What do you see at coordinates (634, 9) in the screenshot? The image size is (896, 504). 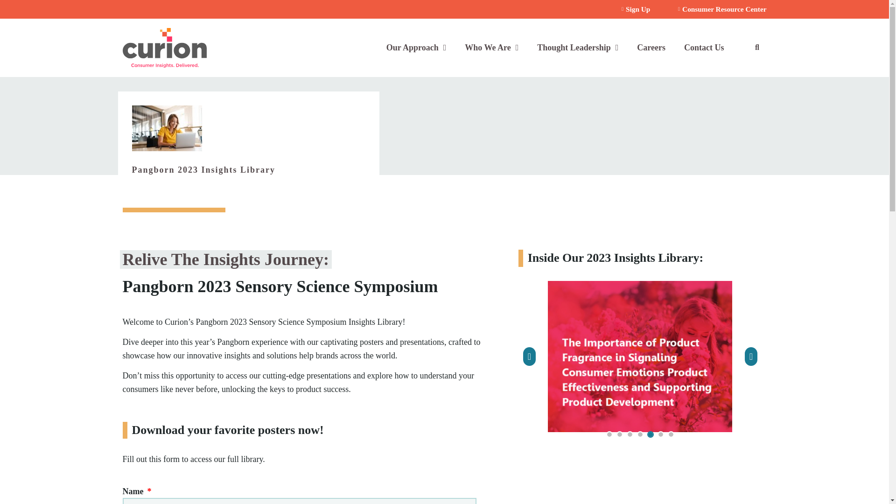 I see `Sign Up` at bounding box center [634, 9].